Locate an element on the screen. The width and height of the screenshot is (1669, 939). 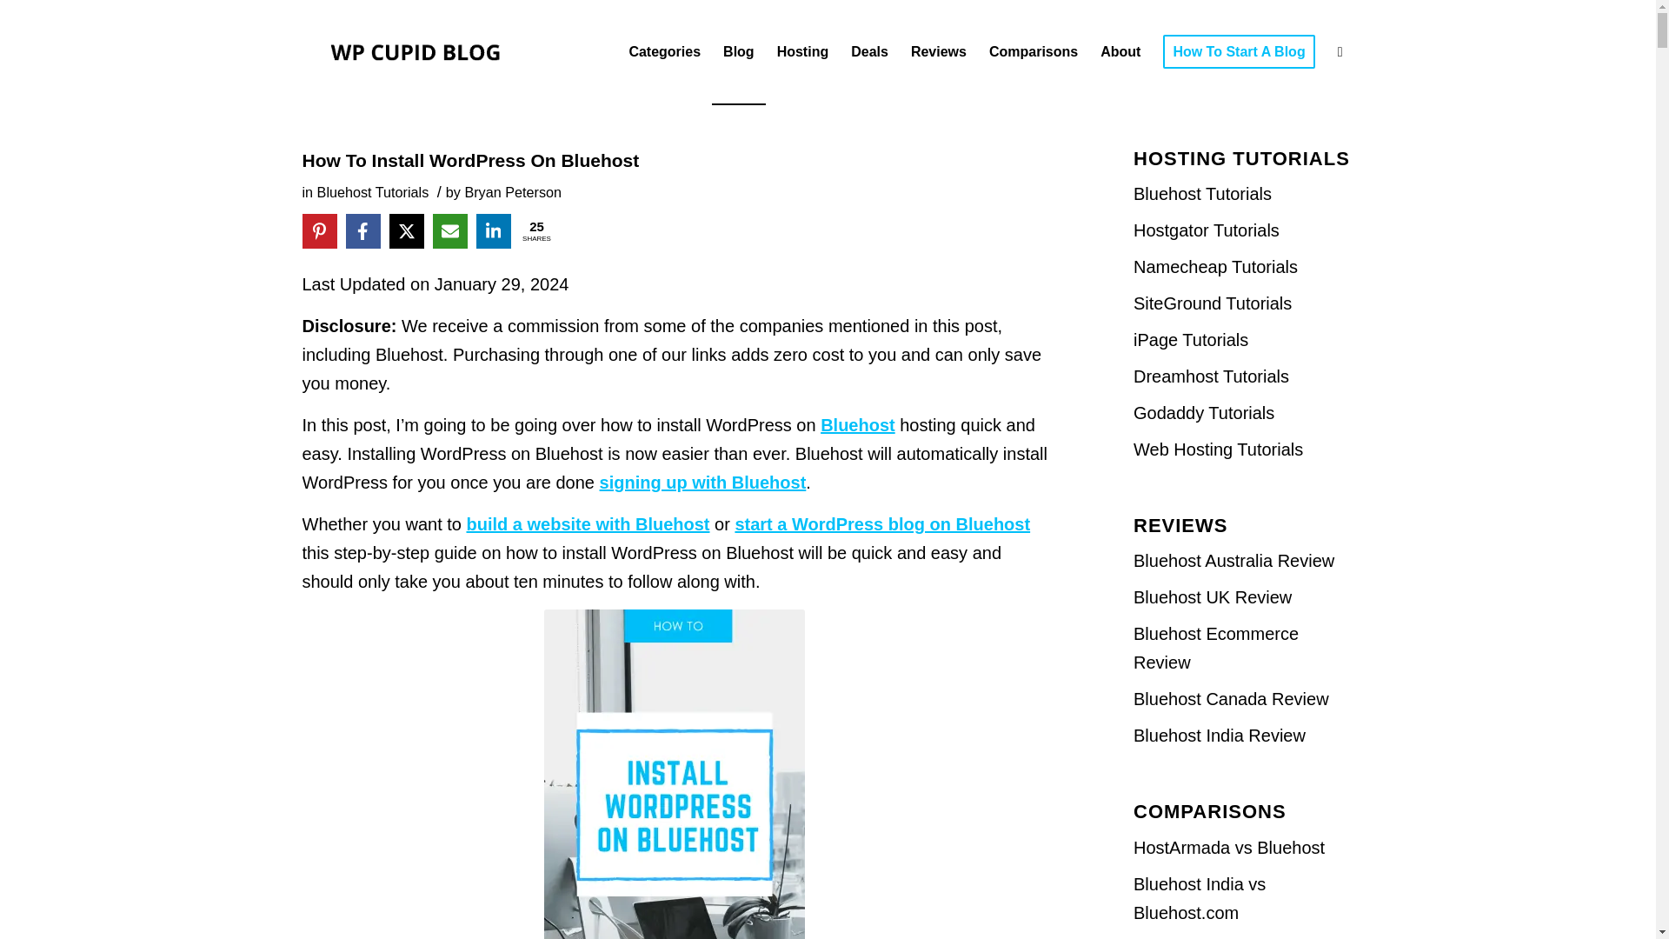
Deals is located at coordinates (869, 52).